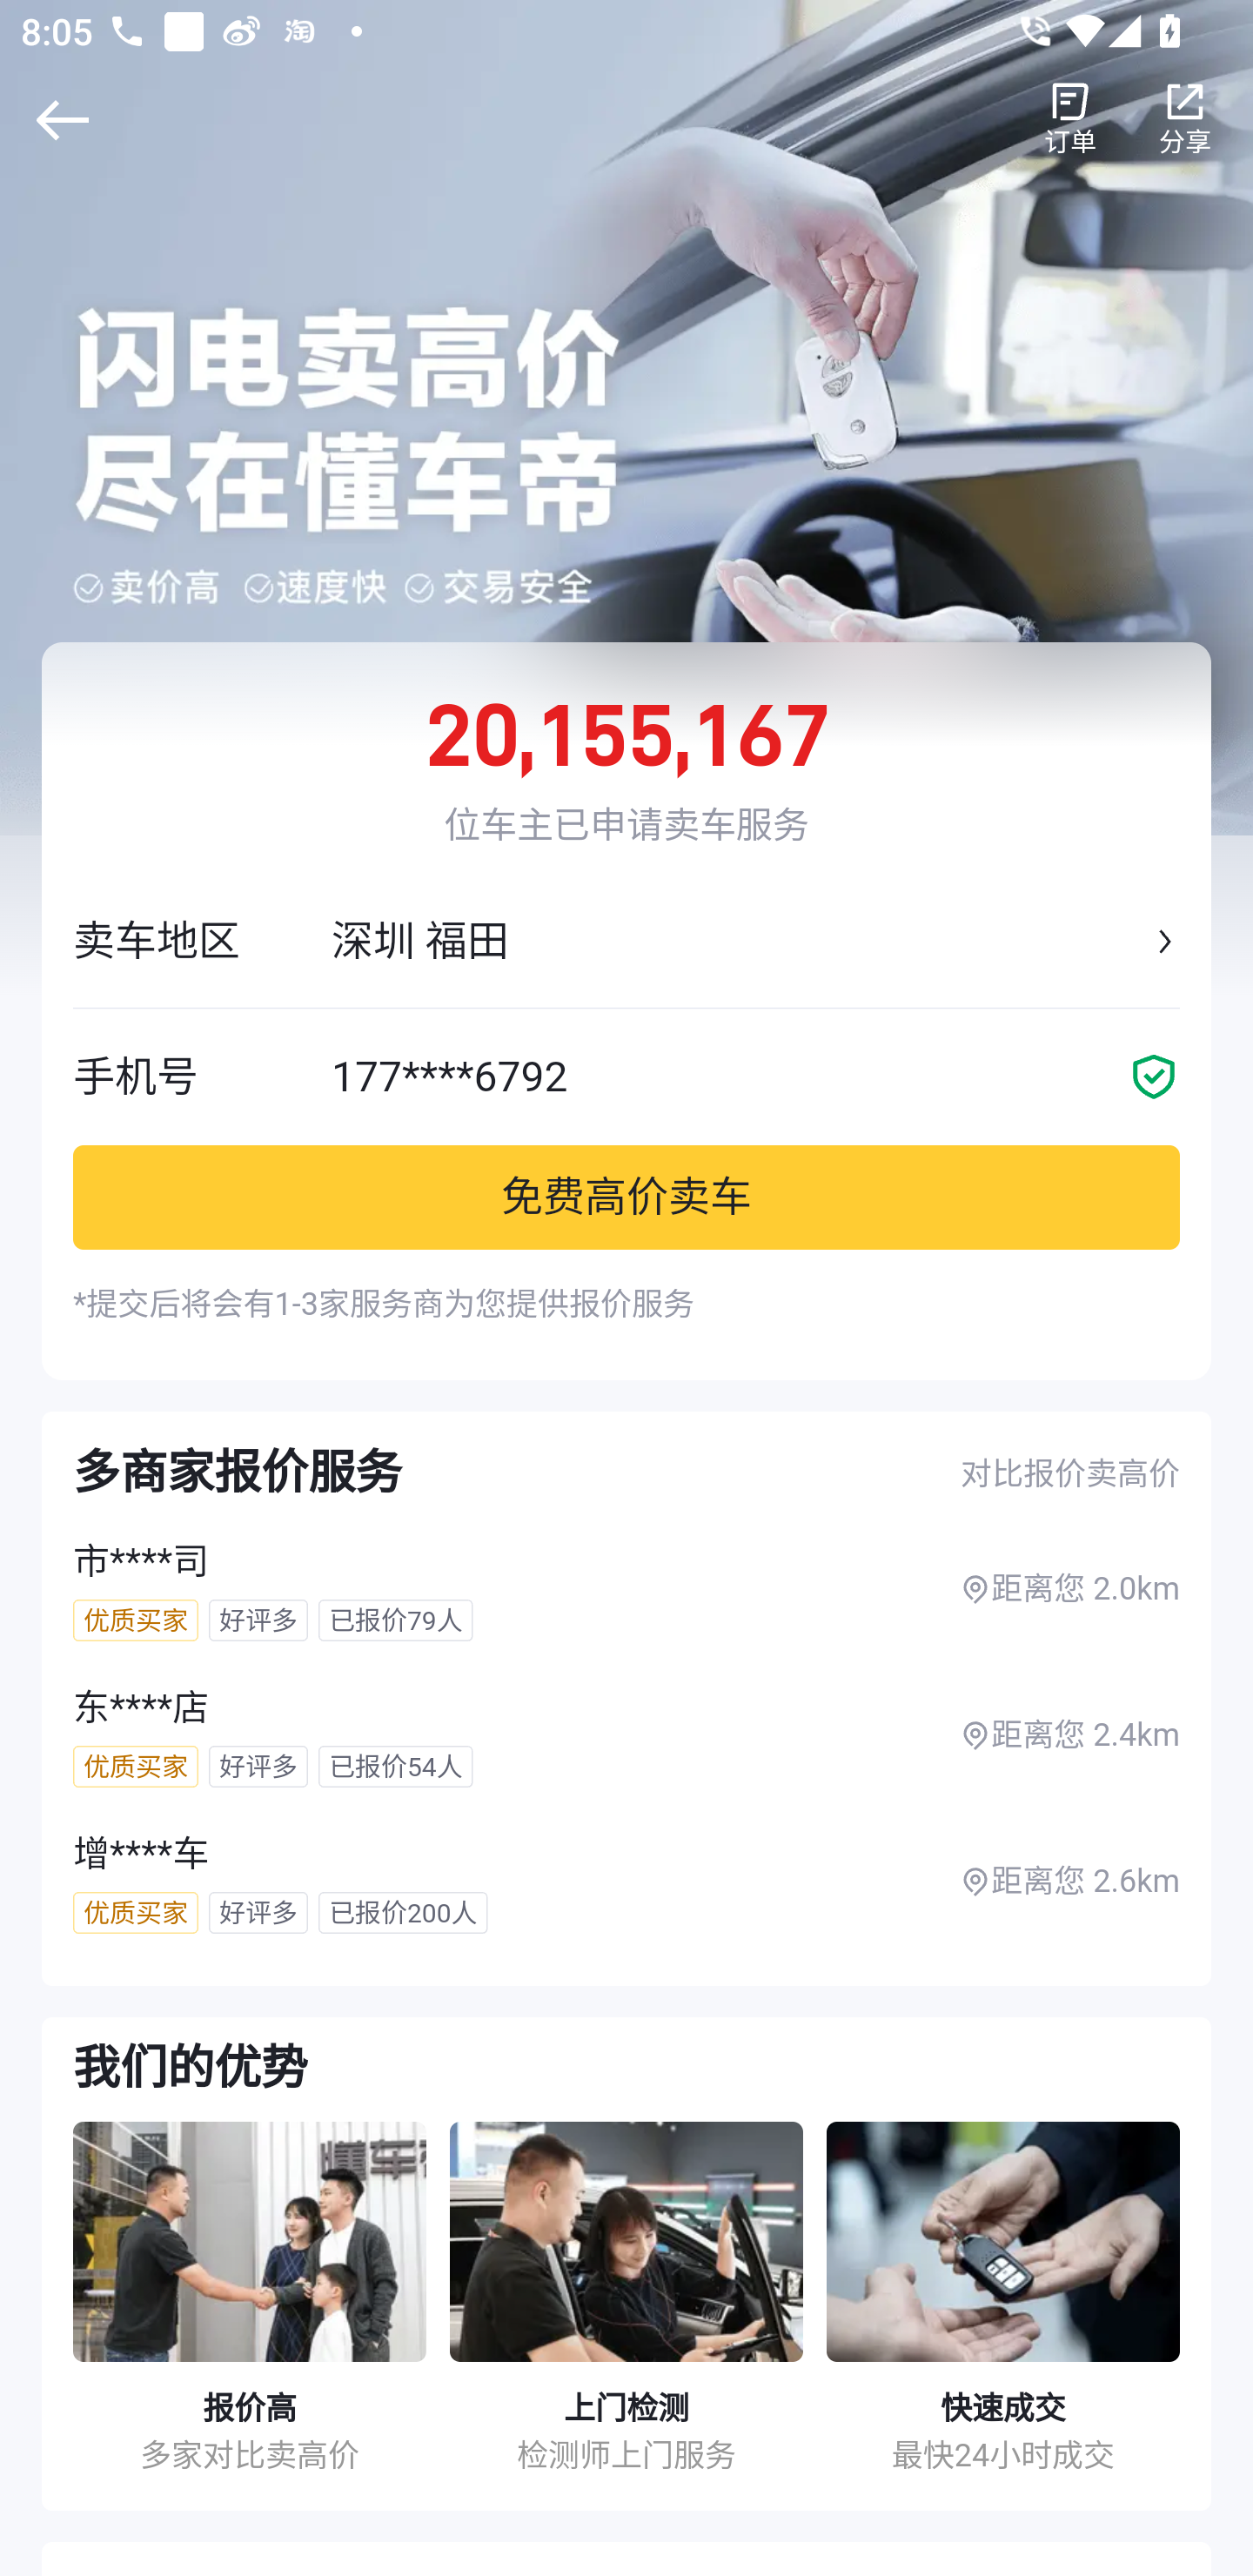  Describe the element at coordinates (626, 1196) in the screenshot. I see `免费高价卖车` at that location.